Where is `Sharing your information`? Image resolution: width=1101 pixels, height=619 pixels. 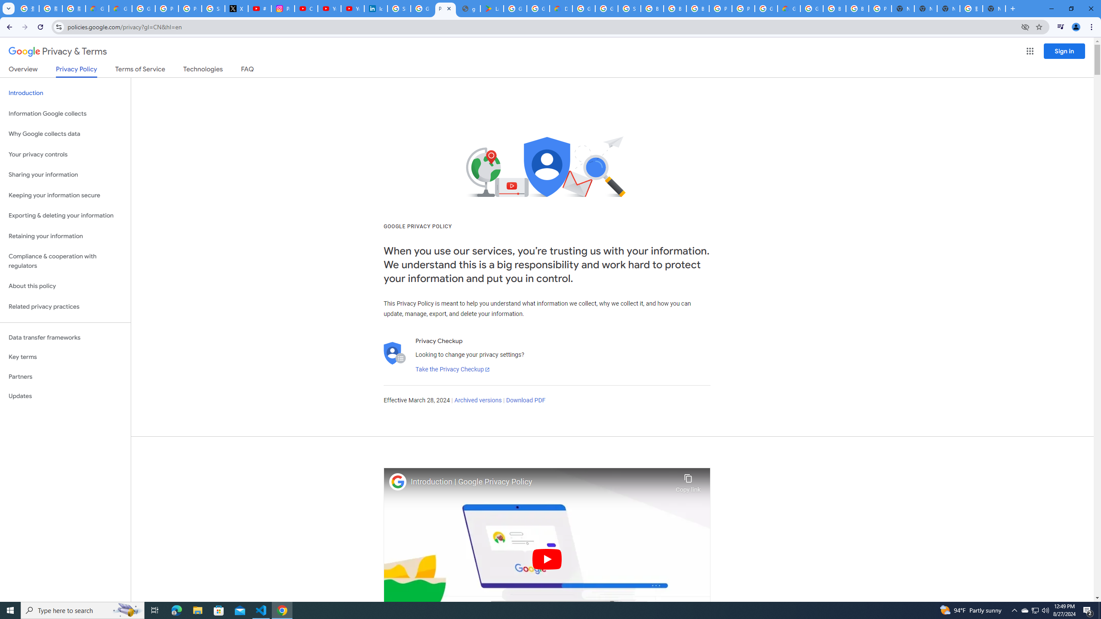 Sharing your information is located at coordinates (65, 175).